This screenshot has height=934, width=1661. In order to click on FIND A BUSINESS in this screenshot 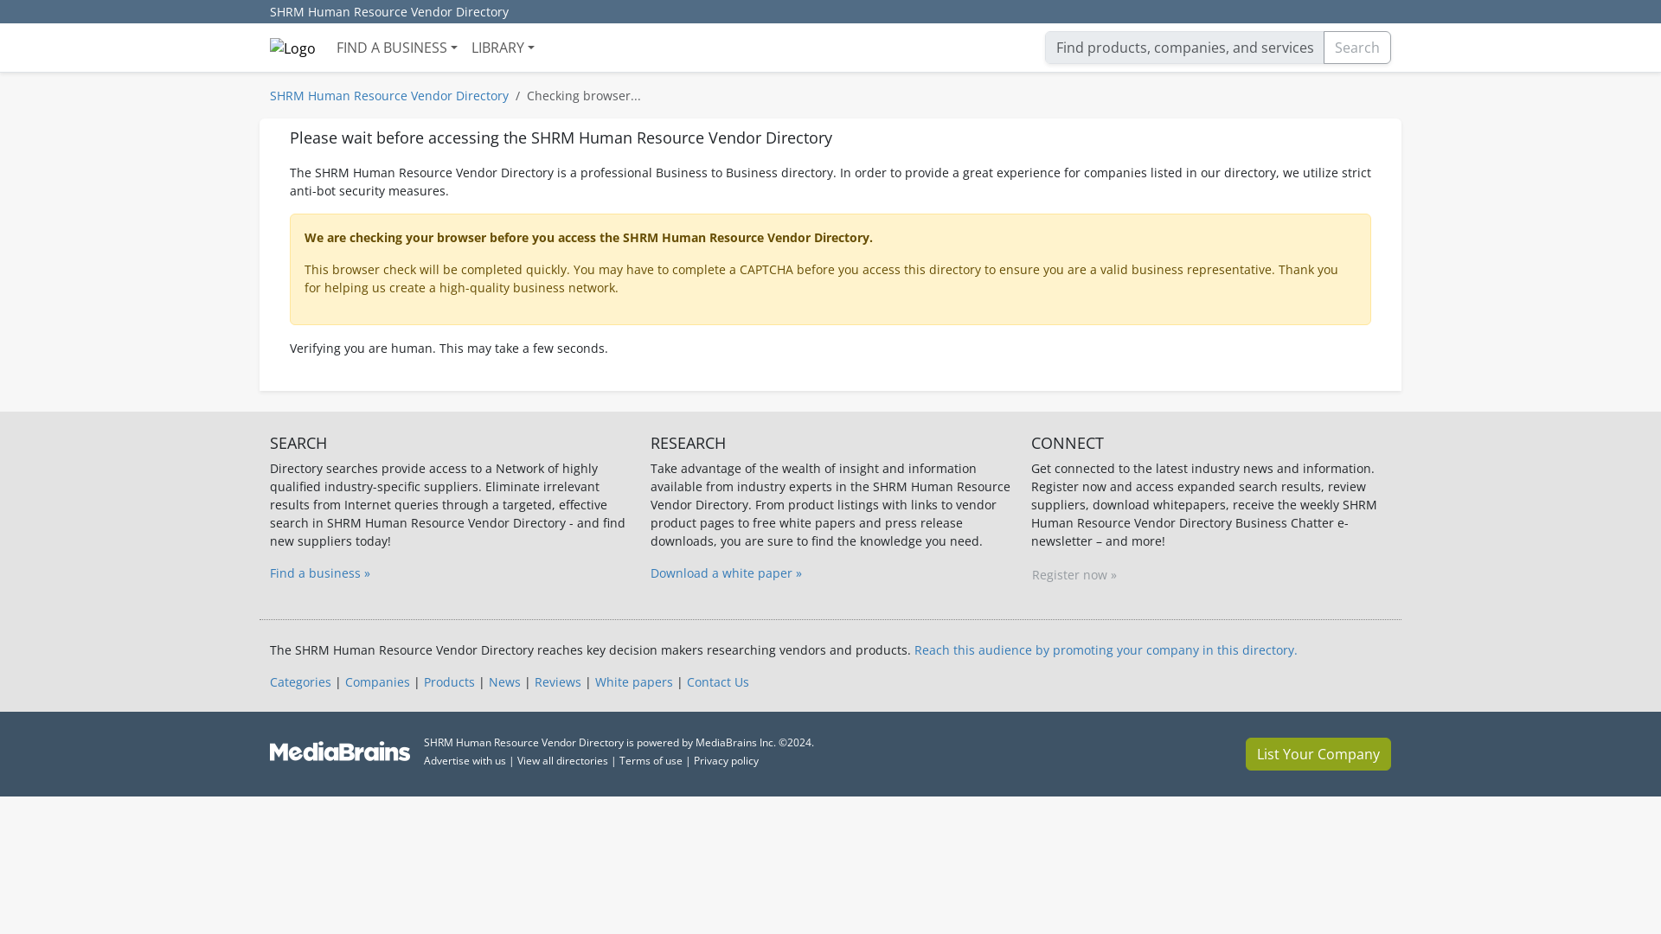, I will do `click(396, 47)`.